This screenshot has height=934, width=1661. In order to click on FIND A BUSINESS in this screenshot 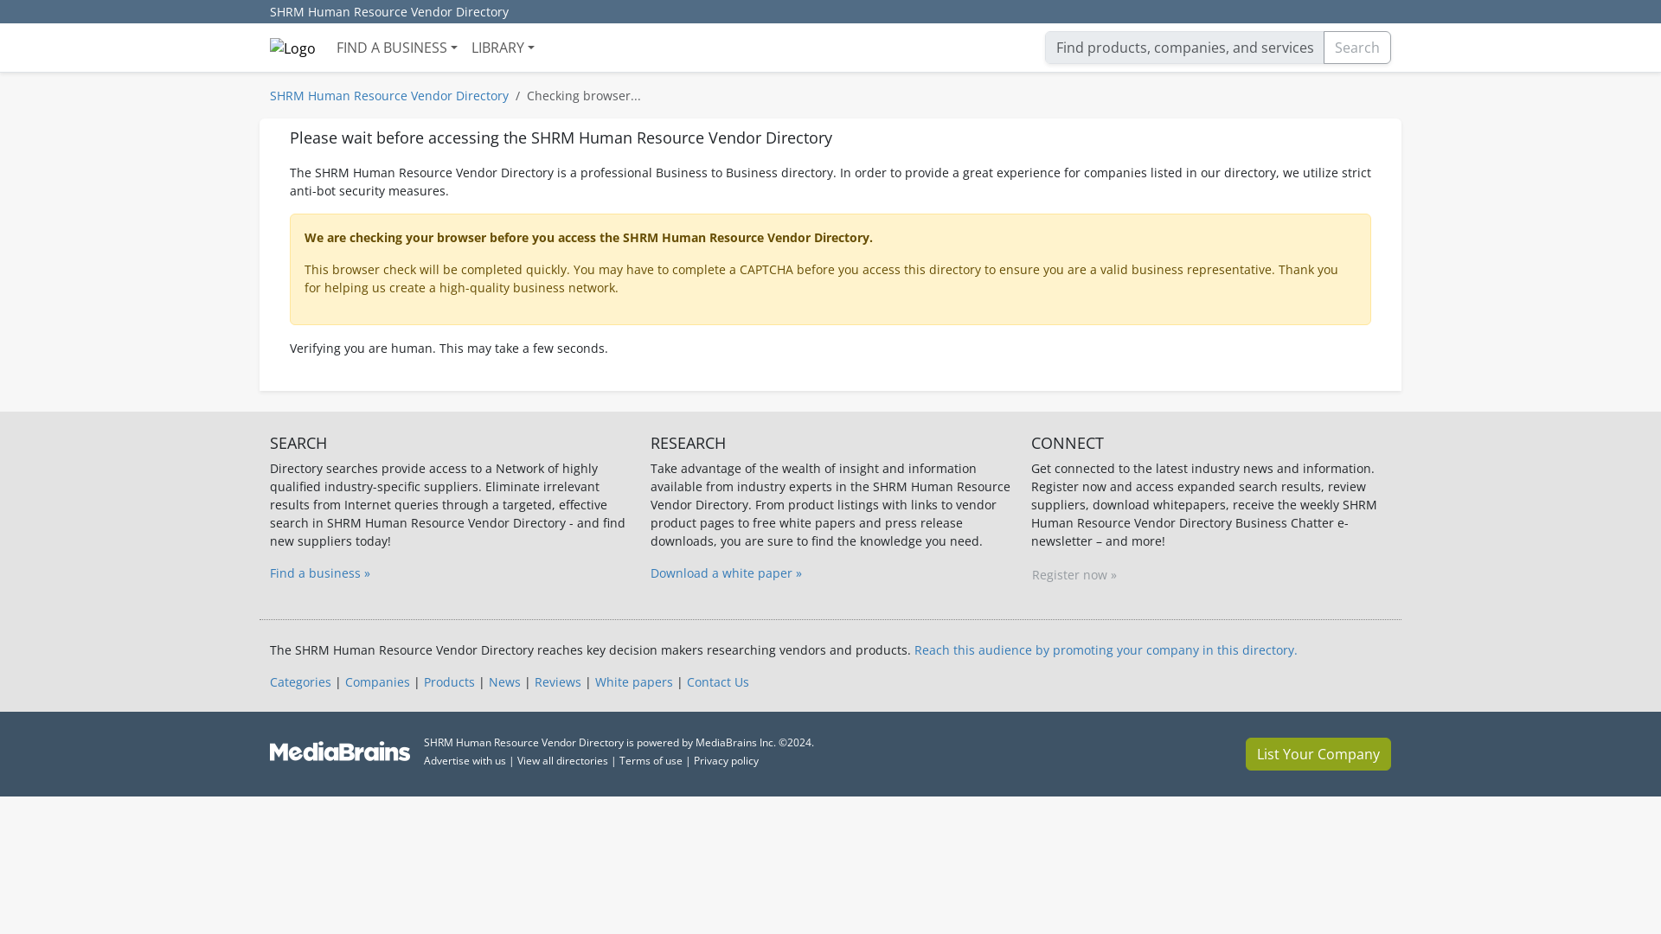, I will do `click(396, 47)`.